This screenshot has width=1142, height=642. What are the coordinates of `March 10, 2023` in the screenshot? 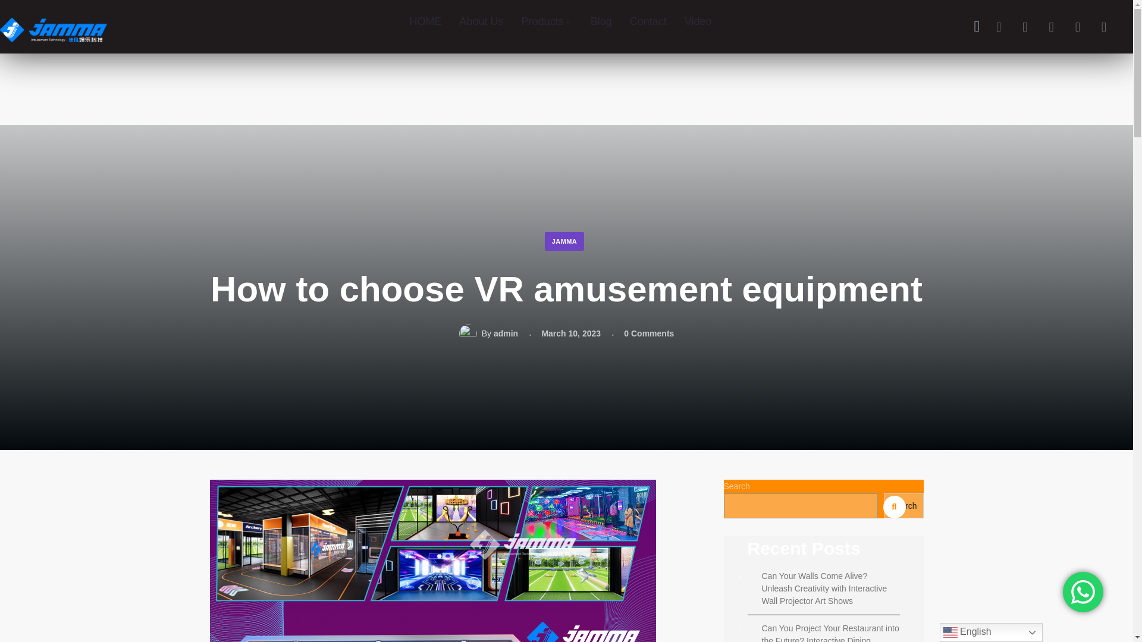 It's located at (571, 333).